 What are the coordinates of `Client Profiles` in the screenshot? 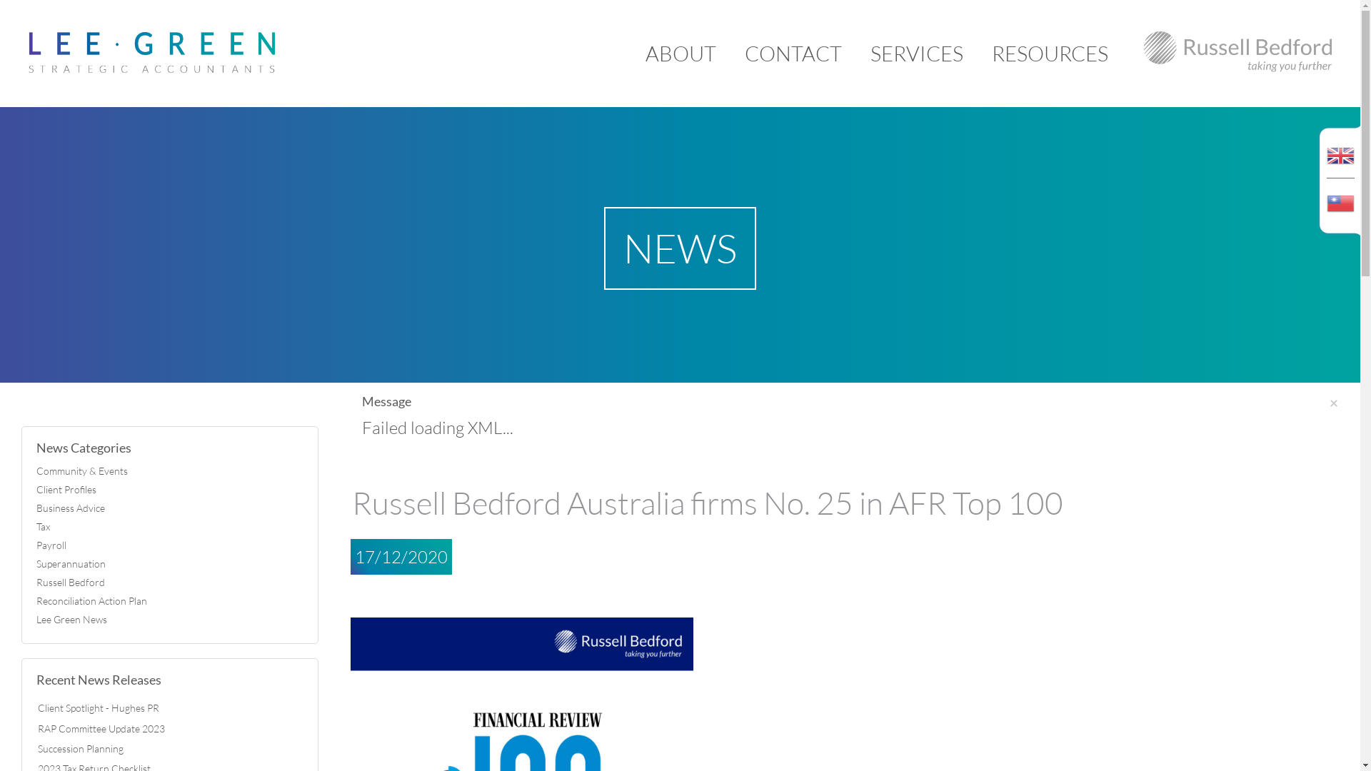 It's located at (170, 490).